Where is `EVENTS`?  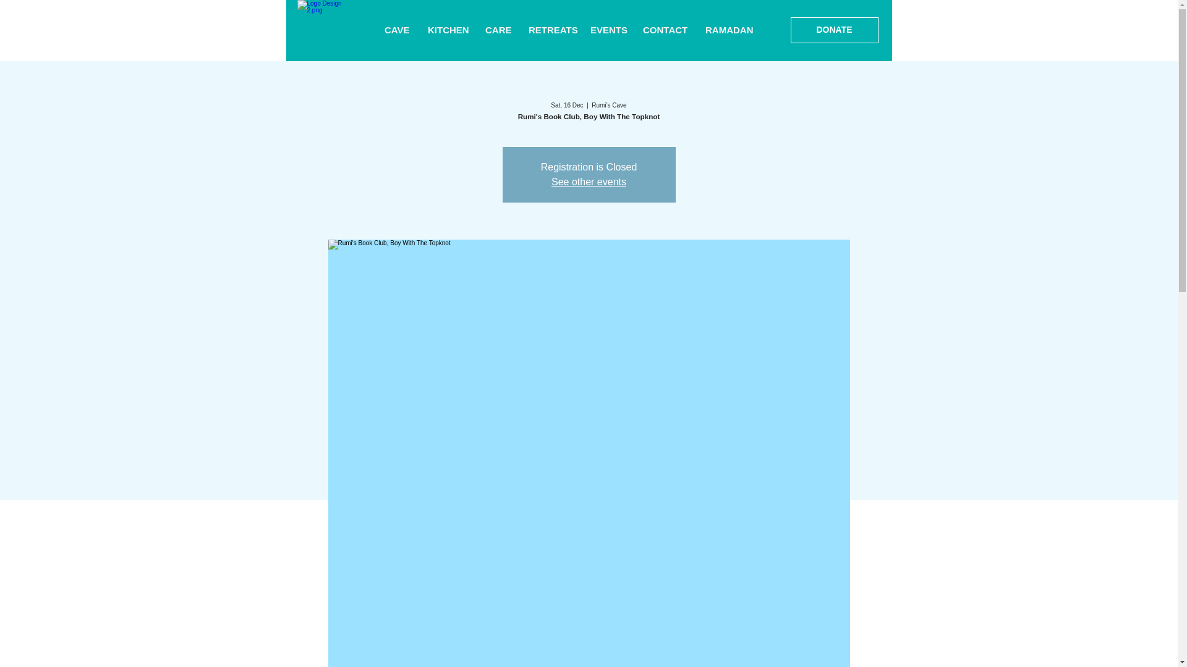
EVENTS is located at coordinates (607, 30).